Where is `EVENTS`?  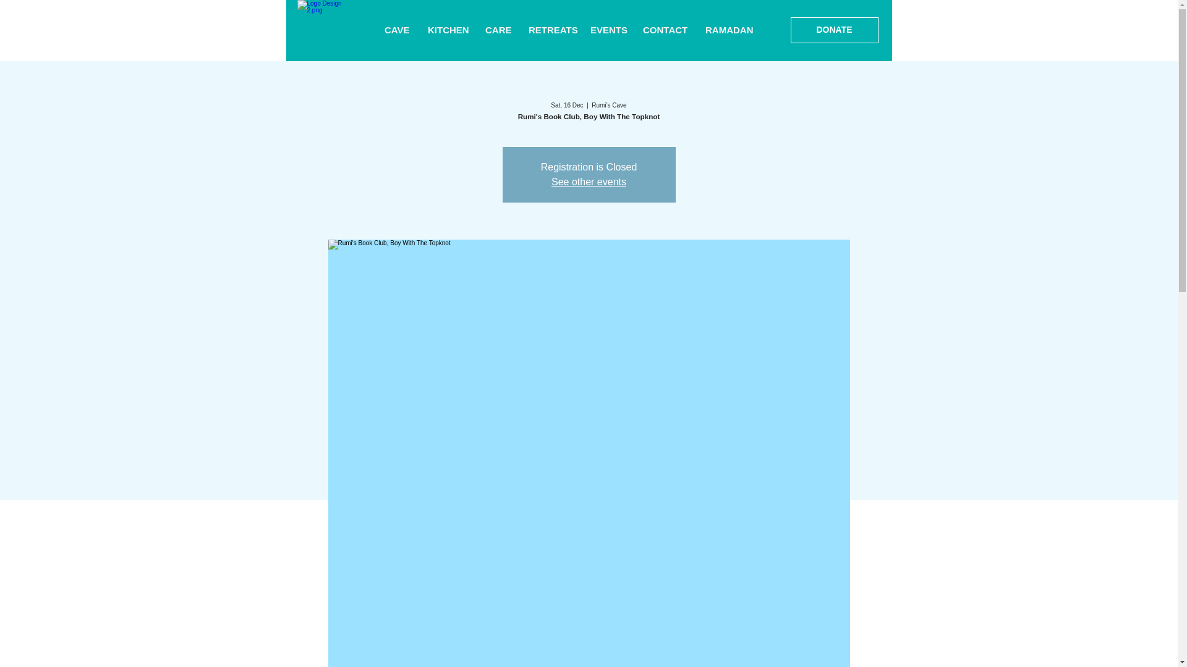
EVENTS is located at coordinates (607, 30).